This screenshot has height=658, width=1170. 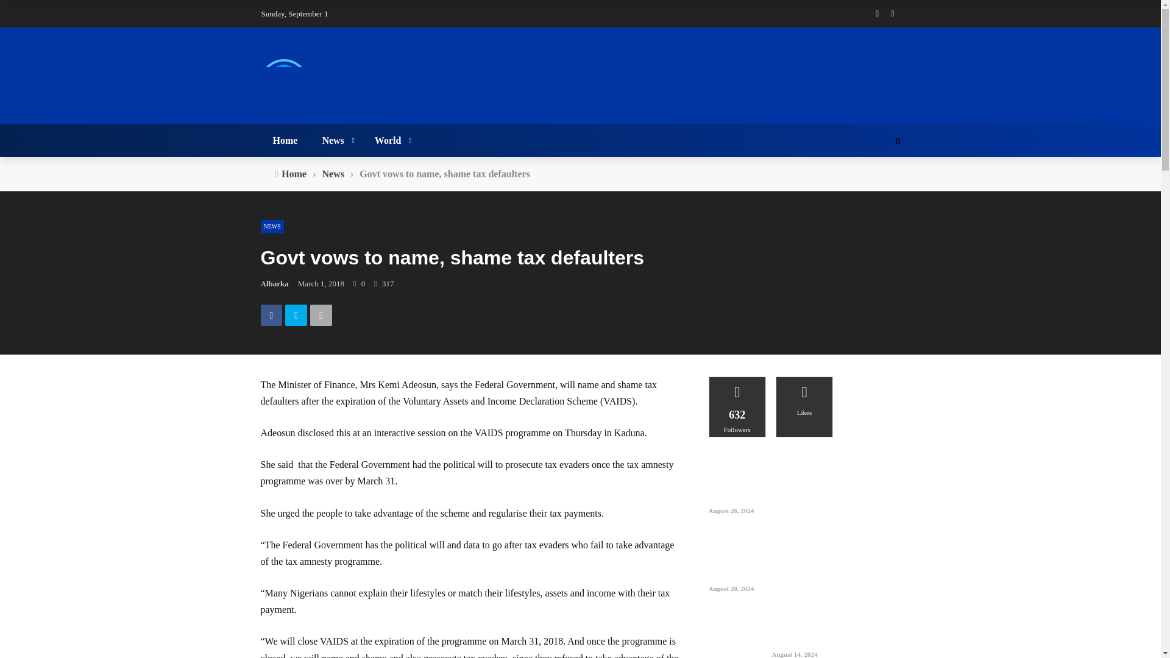 I want to click on World, so click(x=391, y=141).